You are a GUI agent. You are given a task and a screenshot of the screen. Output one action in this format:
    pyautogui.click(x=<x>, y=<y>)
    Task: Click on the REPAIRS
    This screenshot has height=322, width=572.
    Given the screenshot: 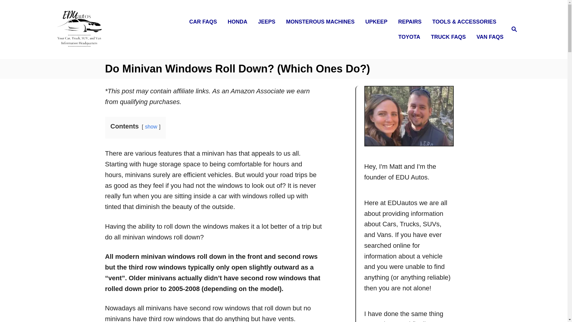 What is the action you would take?
    pyautogui.click(x=411, y=22)
    